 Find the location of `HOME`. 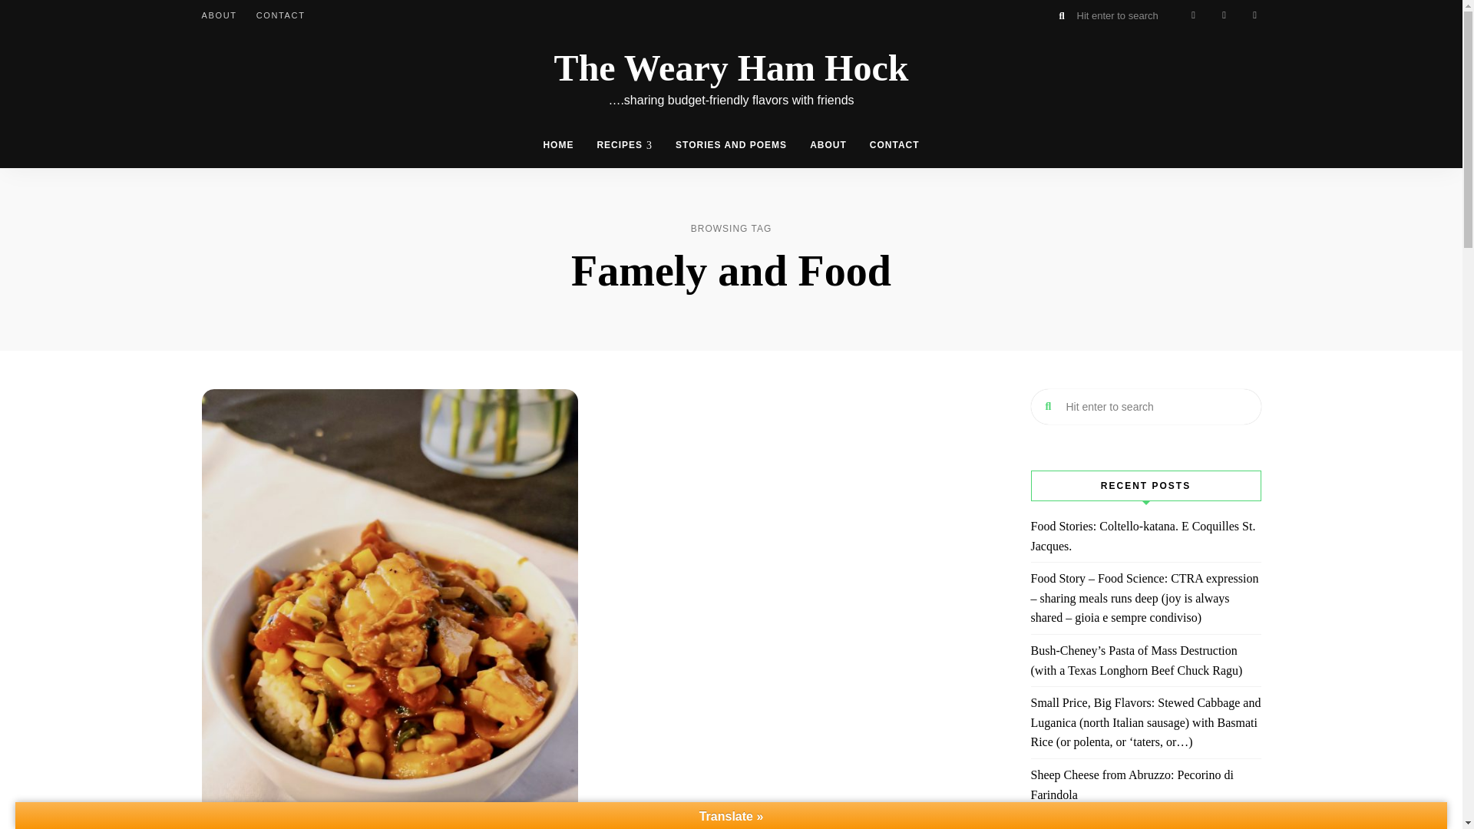

HOME is located at coordinates (557, 144).